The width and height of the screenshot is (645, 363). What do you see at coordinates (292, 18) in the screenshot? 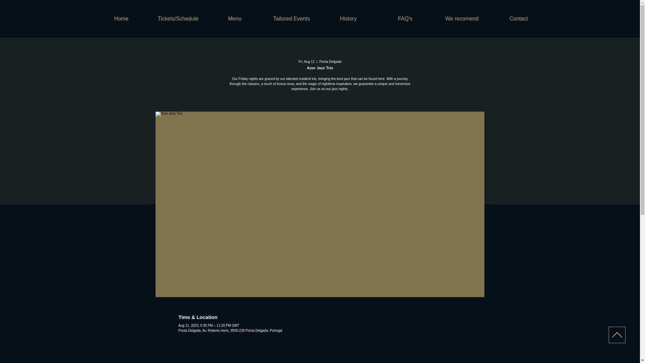
I see `Tailored Events` at bounding box center [292, 18].